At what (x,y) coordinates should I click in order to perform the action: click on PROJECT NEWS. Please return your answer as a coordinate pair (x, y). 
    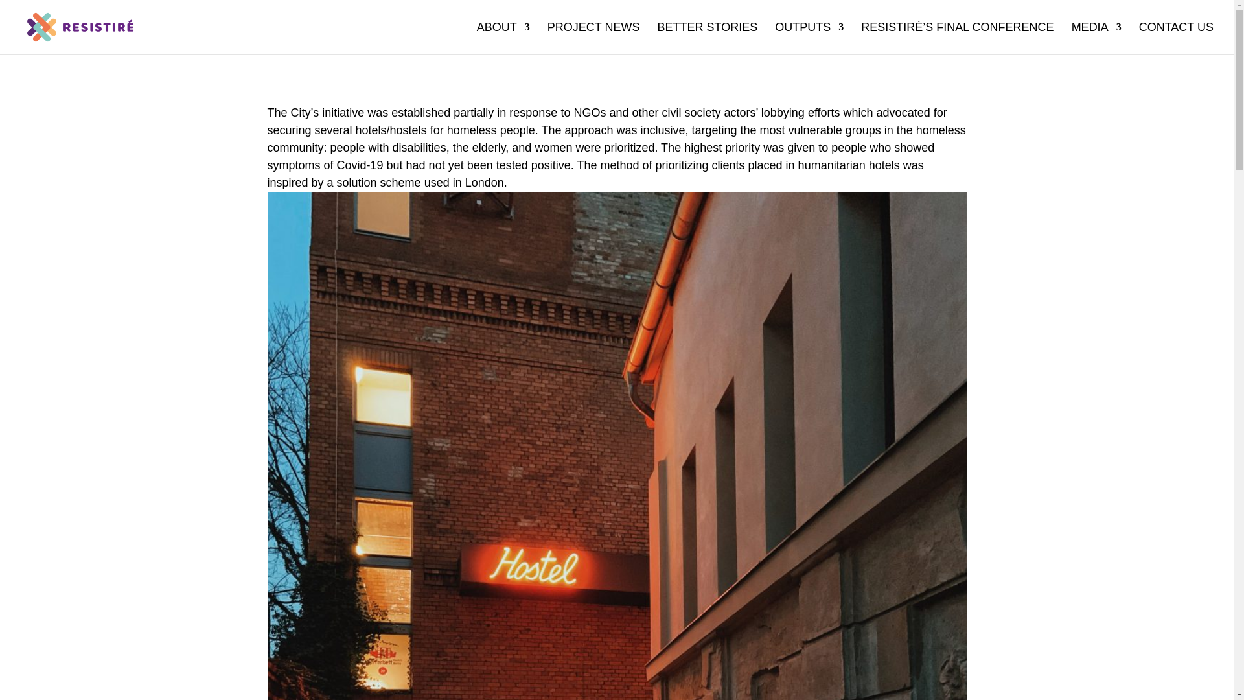
    Looking at the image, I should click on (593, 38).